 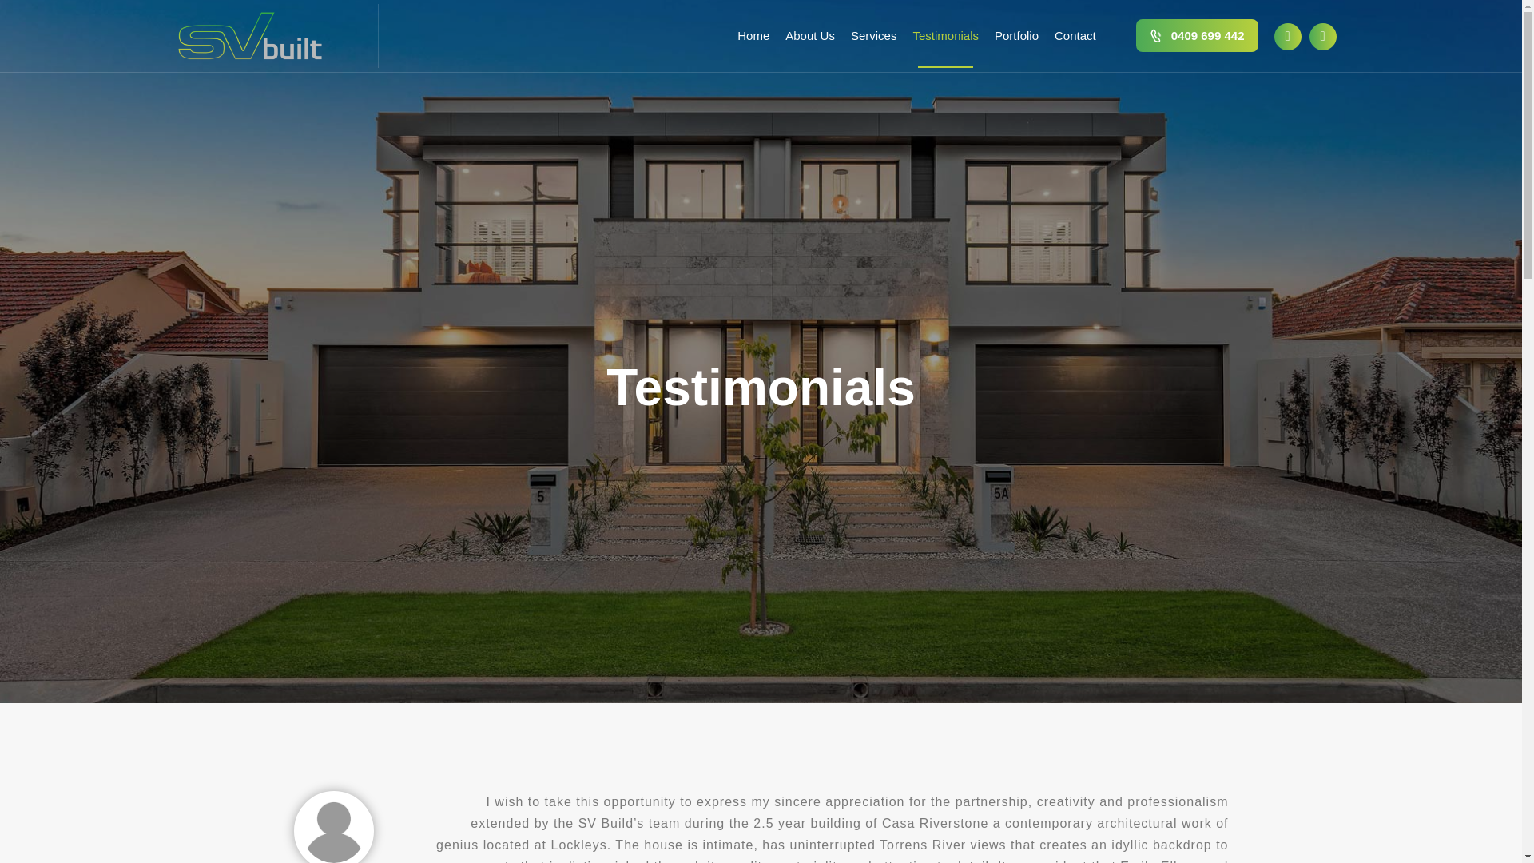 What do you see at coordinates (873, 36) in the screenshot?
I see `Our Services` at bounding box center [873, 36].